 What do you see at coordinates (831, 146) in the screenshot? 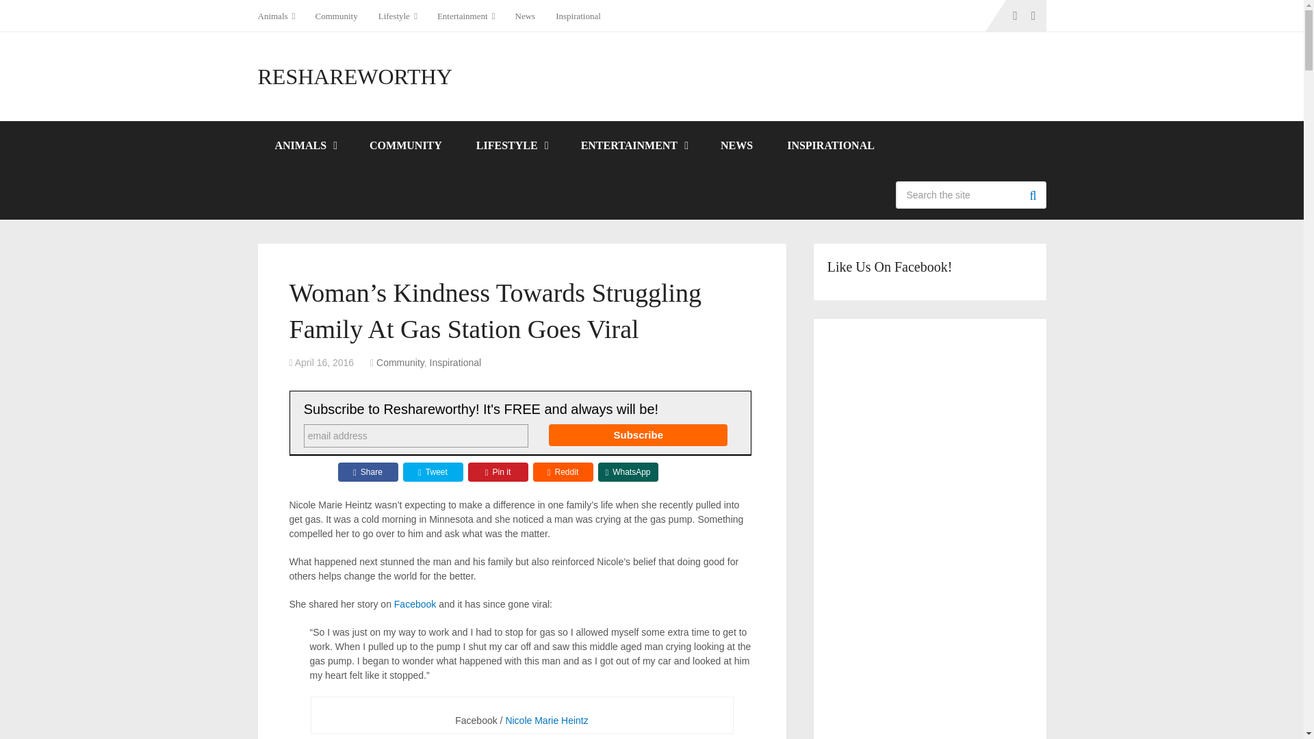
I see `INSPIRATIONAL` at bounding box center [831, 146].